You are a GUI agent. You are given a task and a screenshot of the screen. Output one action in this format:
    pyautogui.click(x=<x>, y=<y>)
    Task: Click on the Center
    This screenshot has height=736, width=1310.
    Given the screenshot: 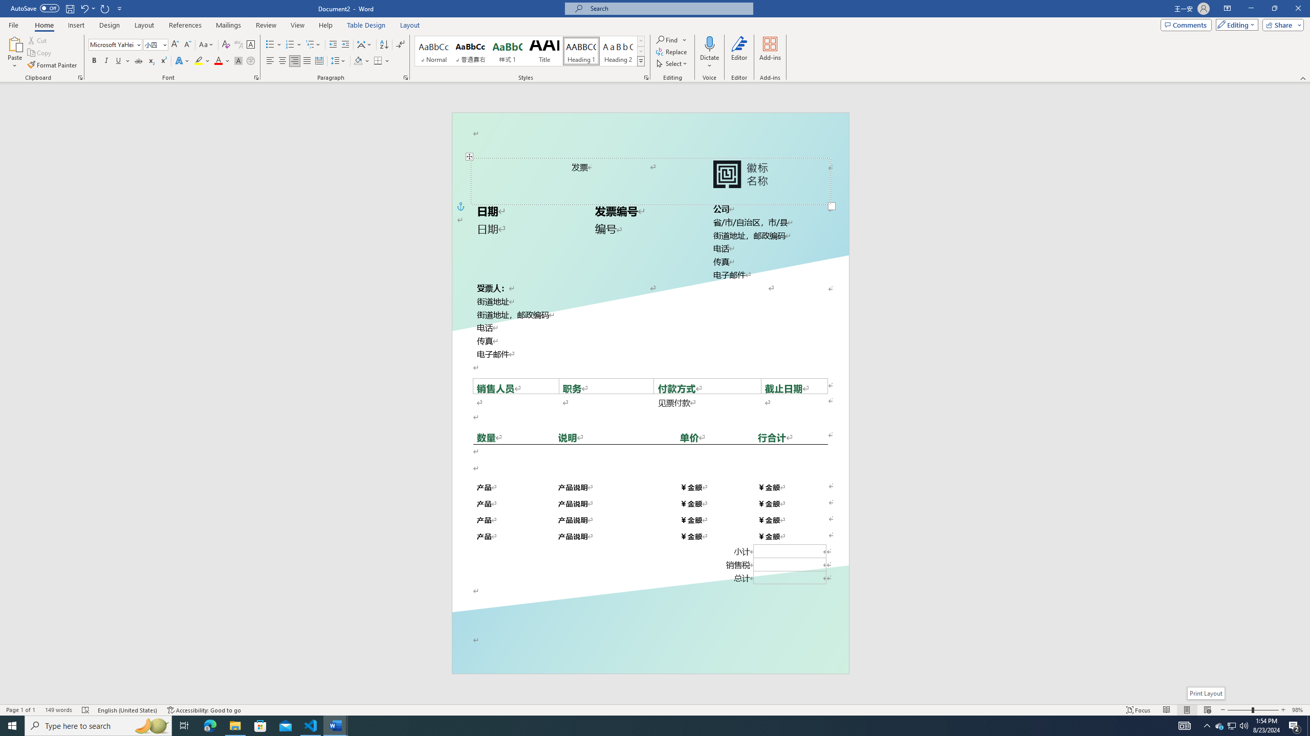 What is the action you would take?
    pyautogui.click(x=282, y=61)
    